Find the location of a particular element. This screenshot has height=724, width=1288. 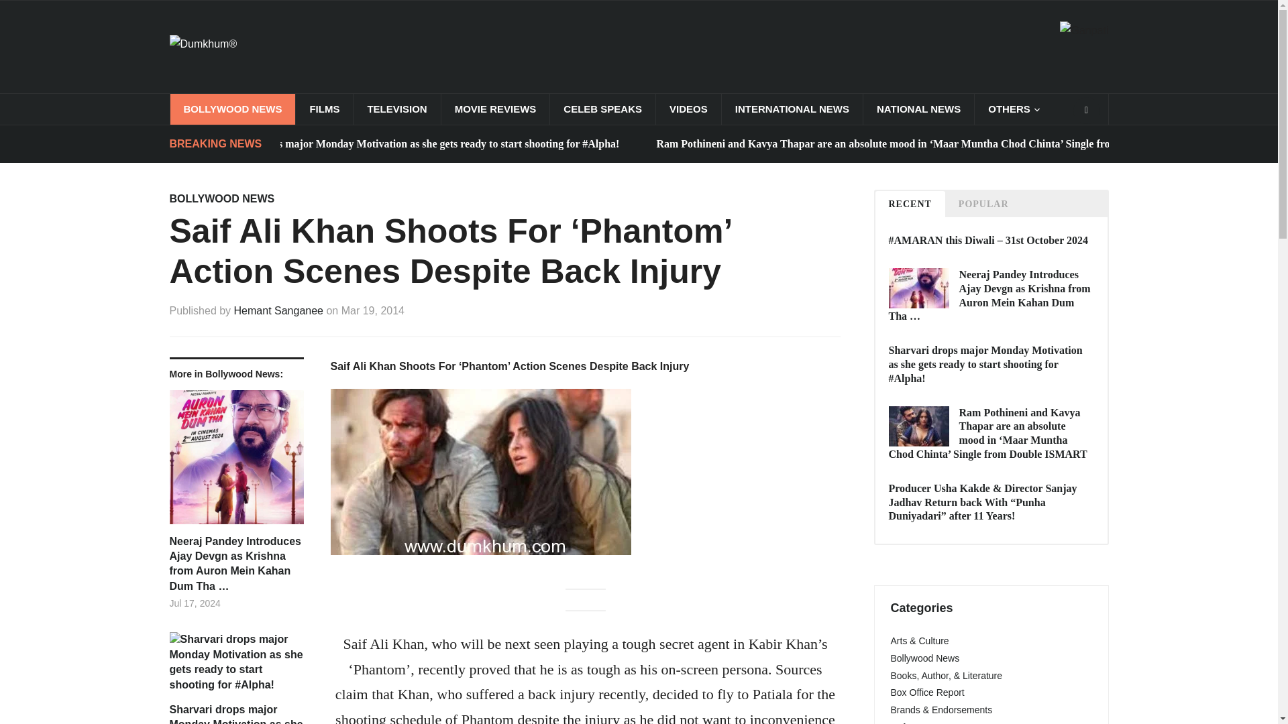

Recent is located at coordinates (909, 204).